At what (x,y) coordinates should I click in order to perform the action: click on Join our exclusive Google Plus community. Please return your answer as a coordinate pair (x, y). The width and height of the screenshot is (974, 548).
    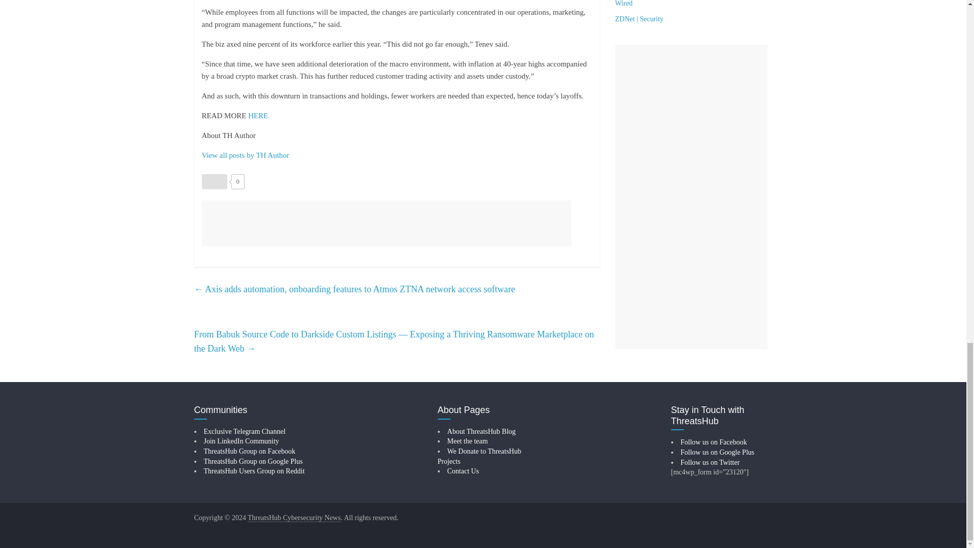
    Looking at the image, I should click on (253, 461).